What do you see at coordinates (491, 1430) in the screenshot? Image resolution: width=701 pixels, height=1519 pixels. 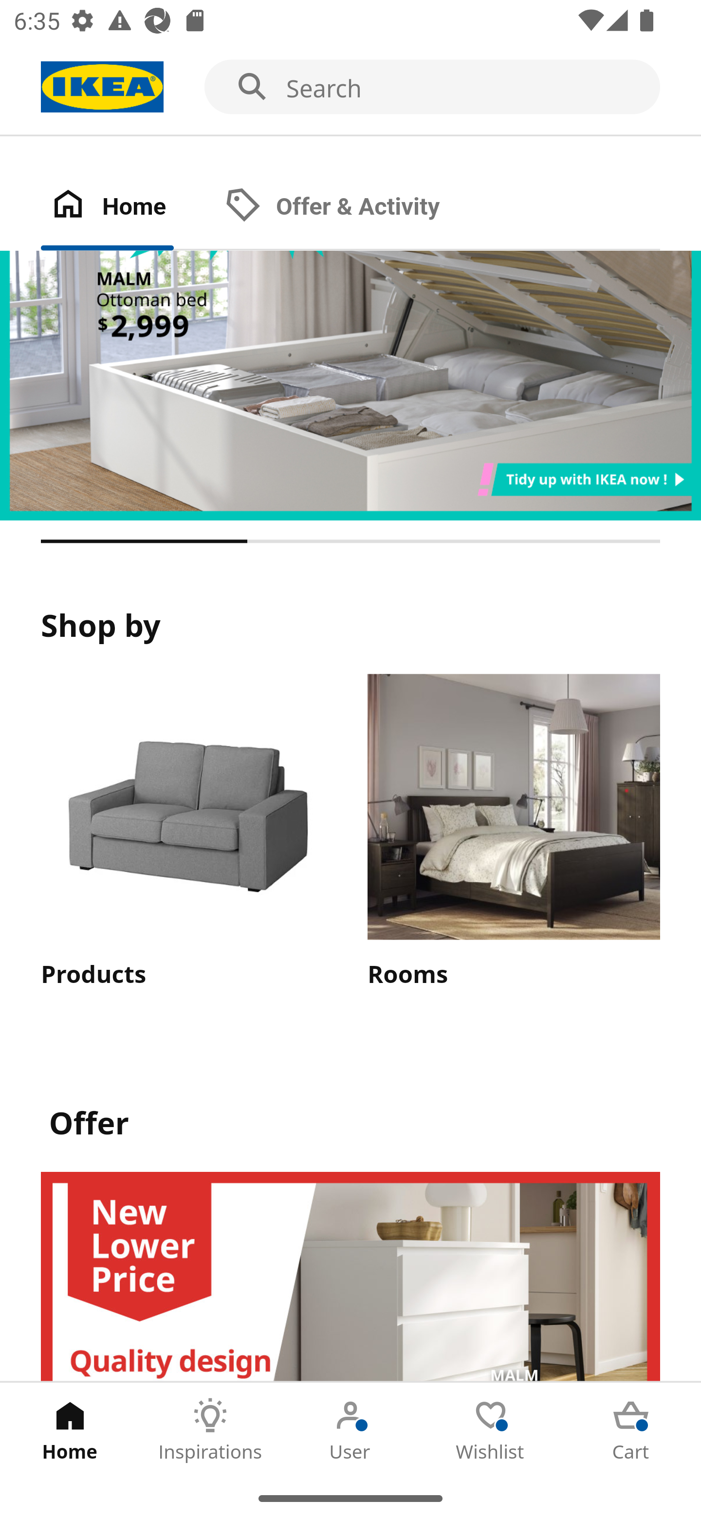 I see `Wishlist
Tab 4 of 5` at bounding box center [491, 1430].